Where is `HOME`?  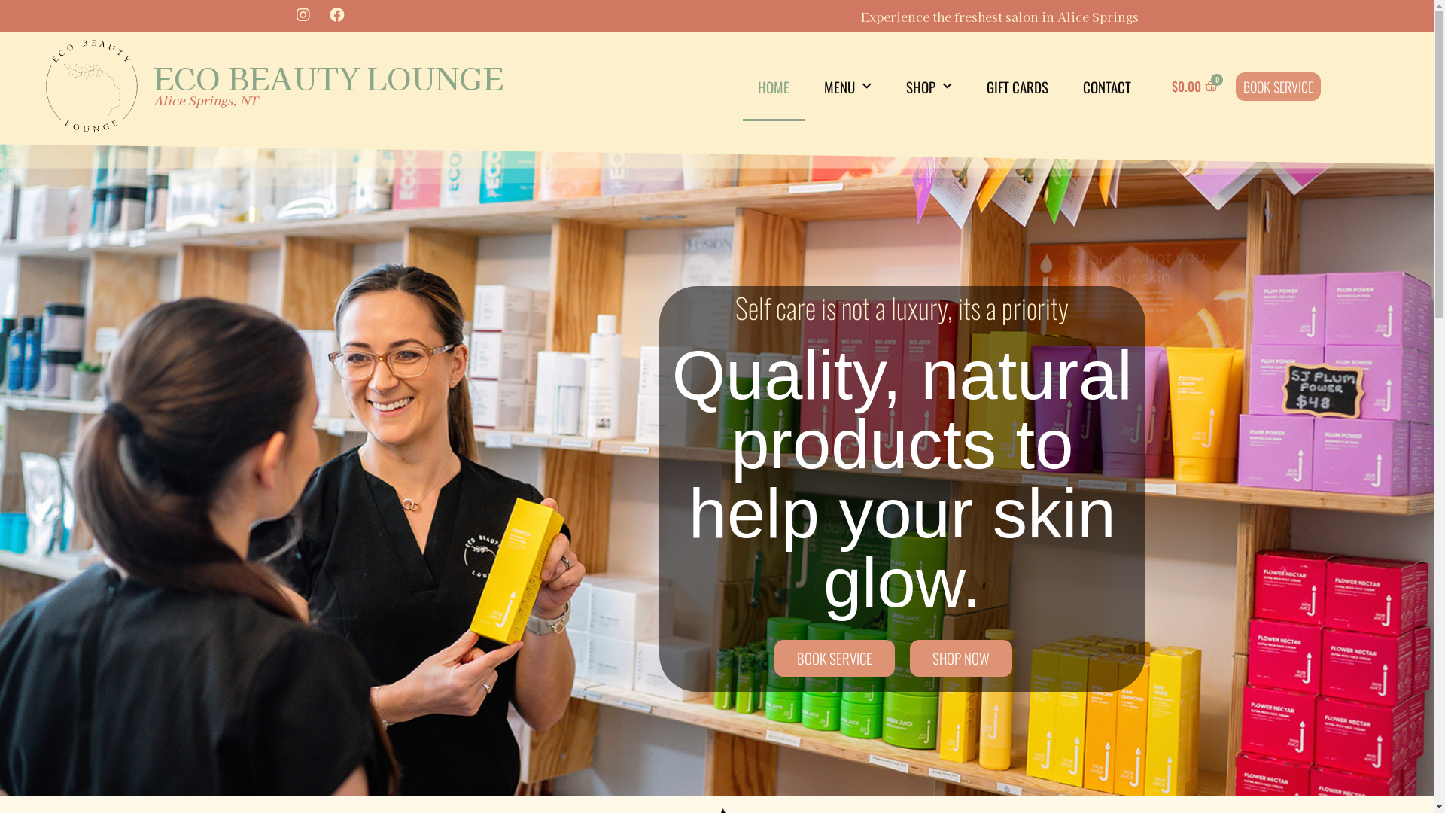
HOME is located at coordinates (774, 87).